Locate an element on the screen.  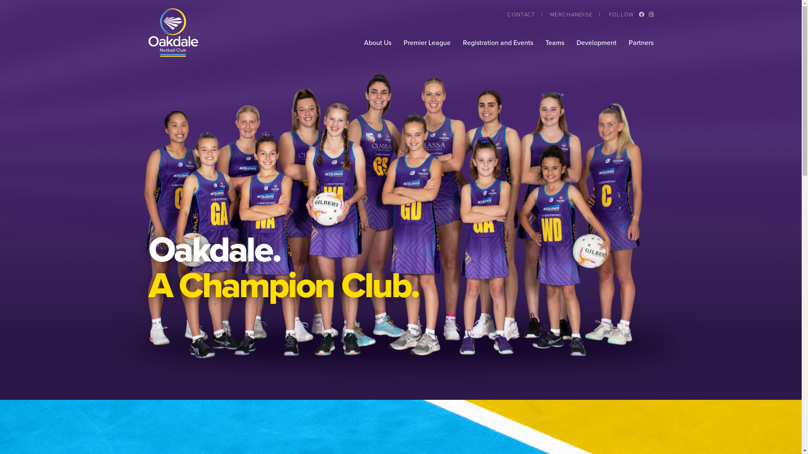
Development is located at coordinates (597, 43).